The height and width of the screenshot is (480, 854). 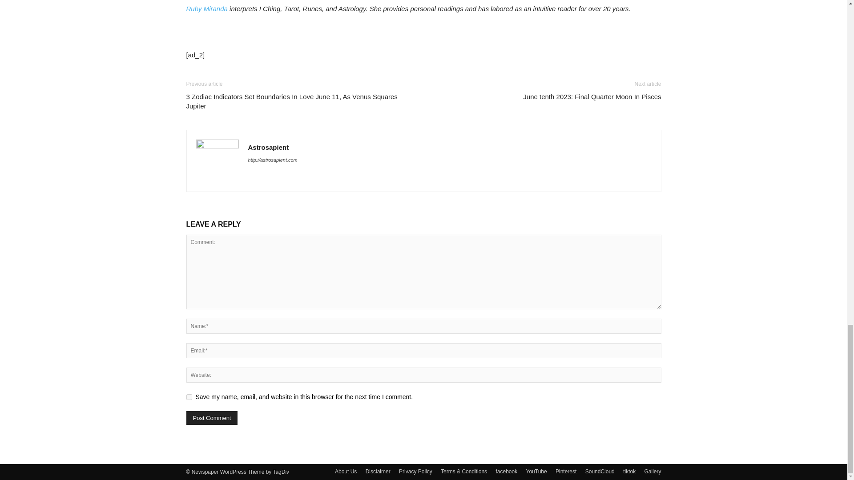 I want to click on Ruby Miranda, so click(x=206, y=8).